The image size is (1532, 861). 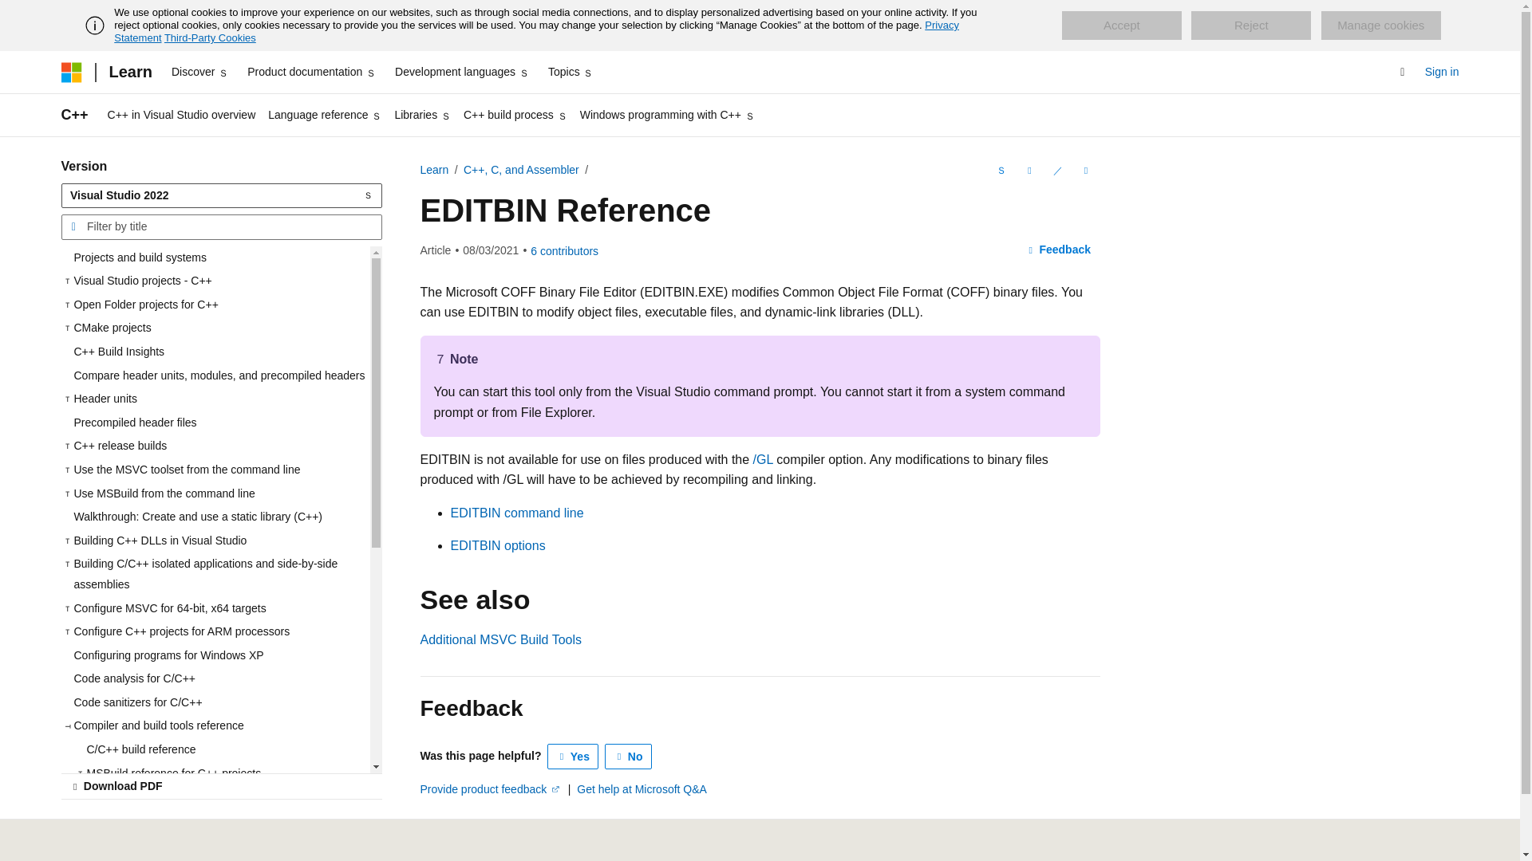 What do you see at coordinates (1380, 26) in the screenshot?
I see `Manage cookies` at bounding box center [1380, 26].